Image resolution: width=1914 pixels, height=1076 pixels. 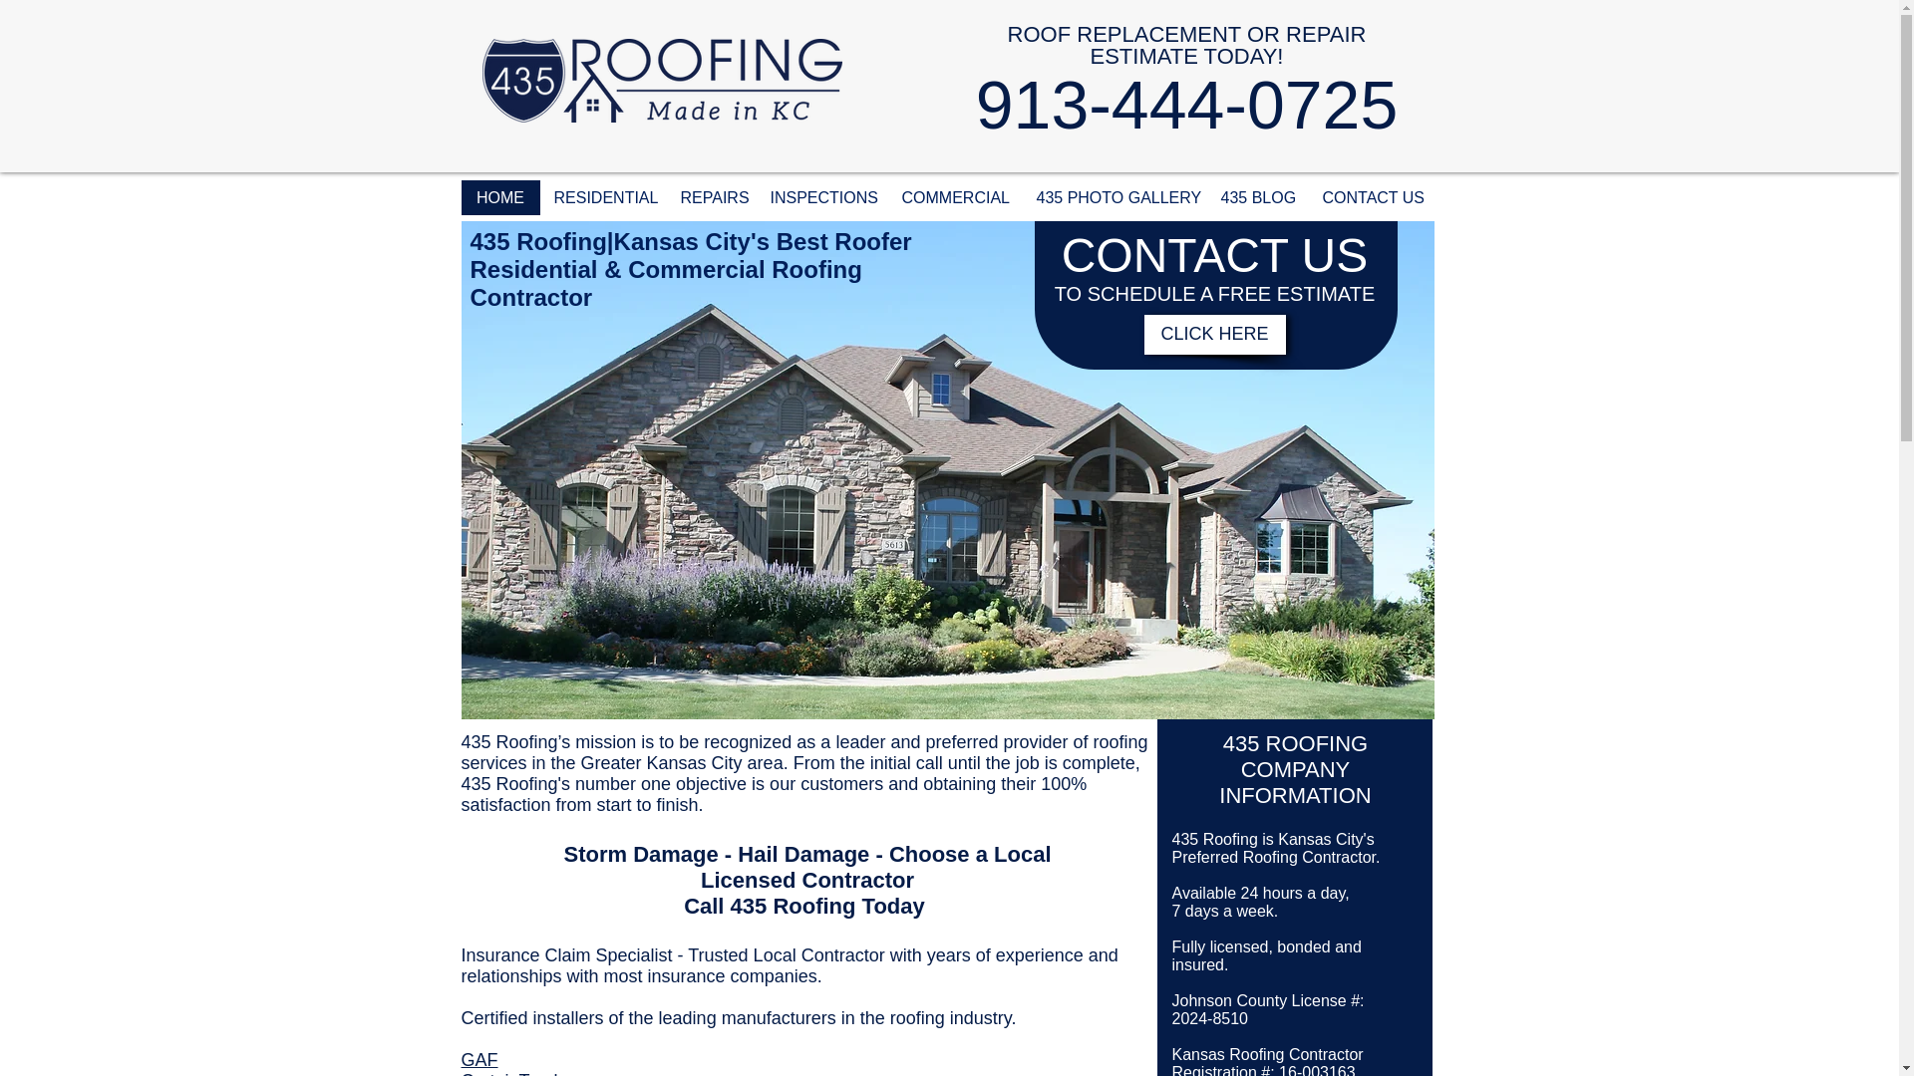 I want to click on 435 BLOG, so click(x=1256, y=197).